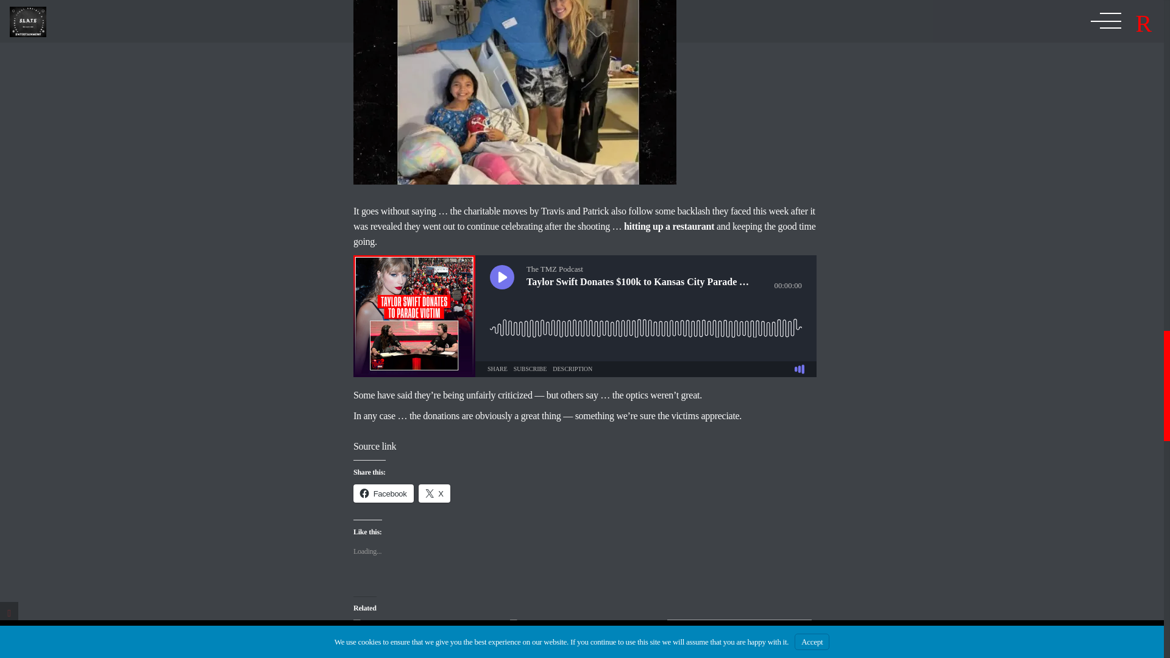  I want to click on X, so click(434, 493).